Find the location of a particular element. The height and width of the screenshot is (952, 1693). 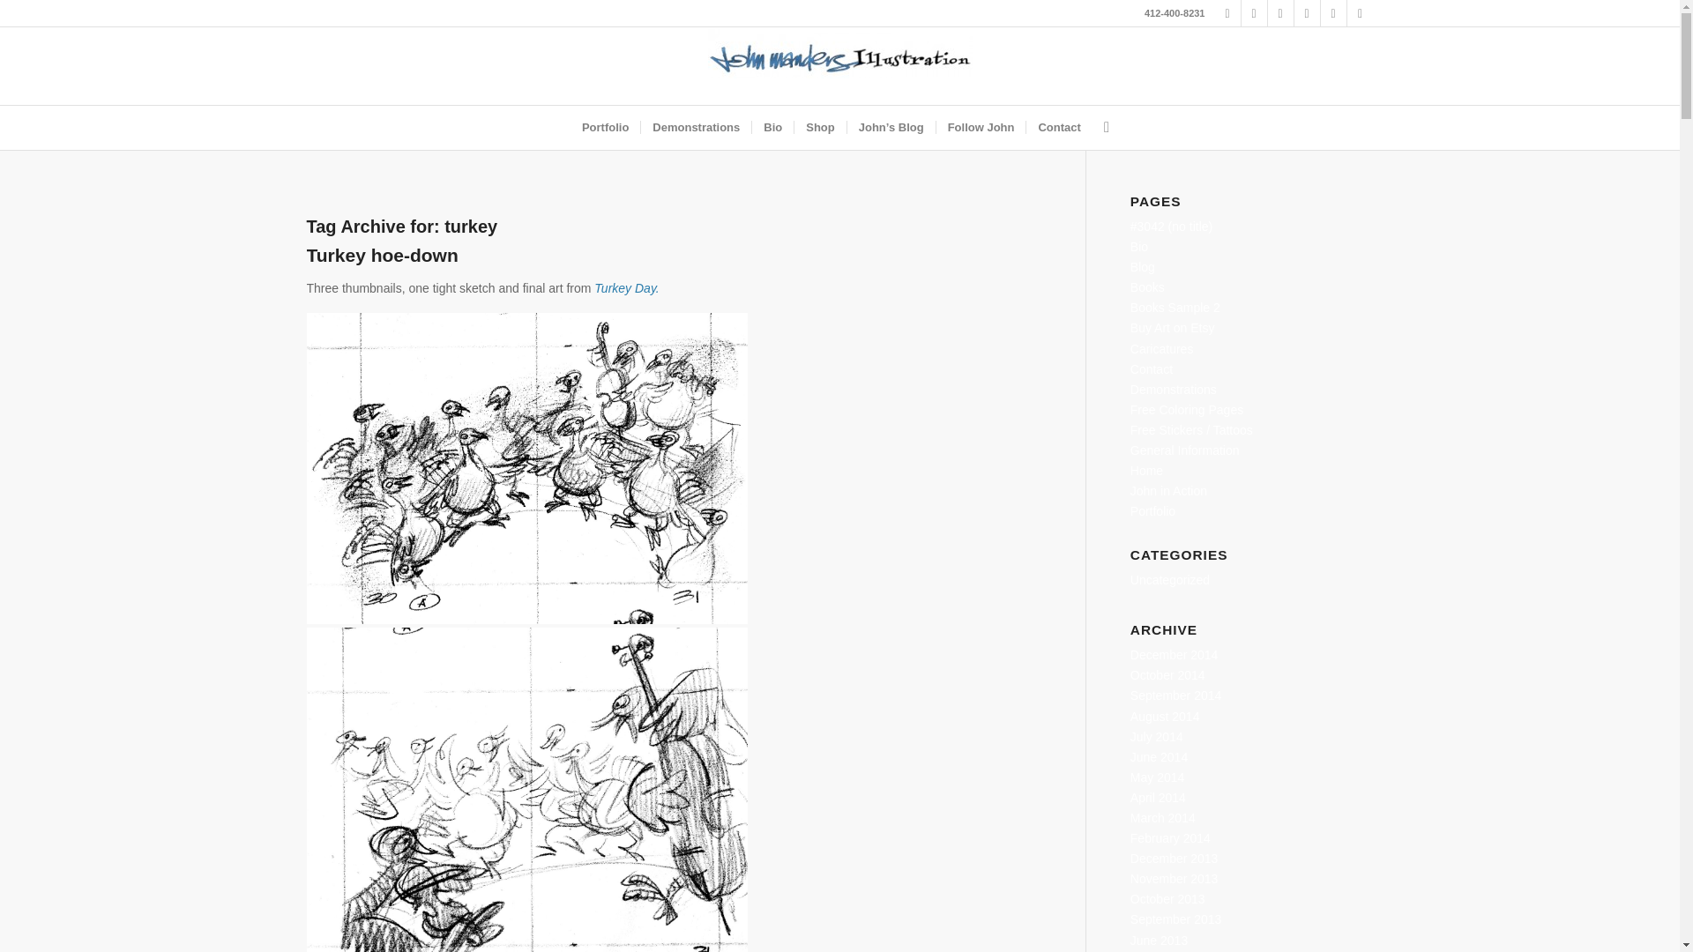

turk.tn.3031a is located at coordinates (527, 469).